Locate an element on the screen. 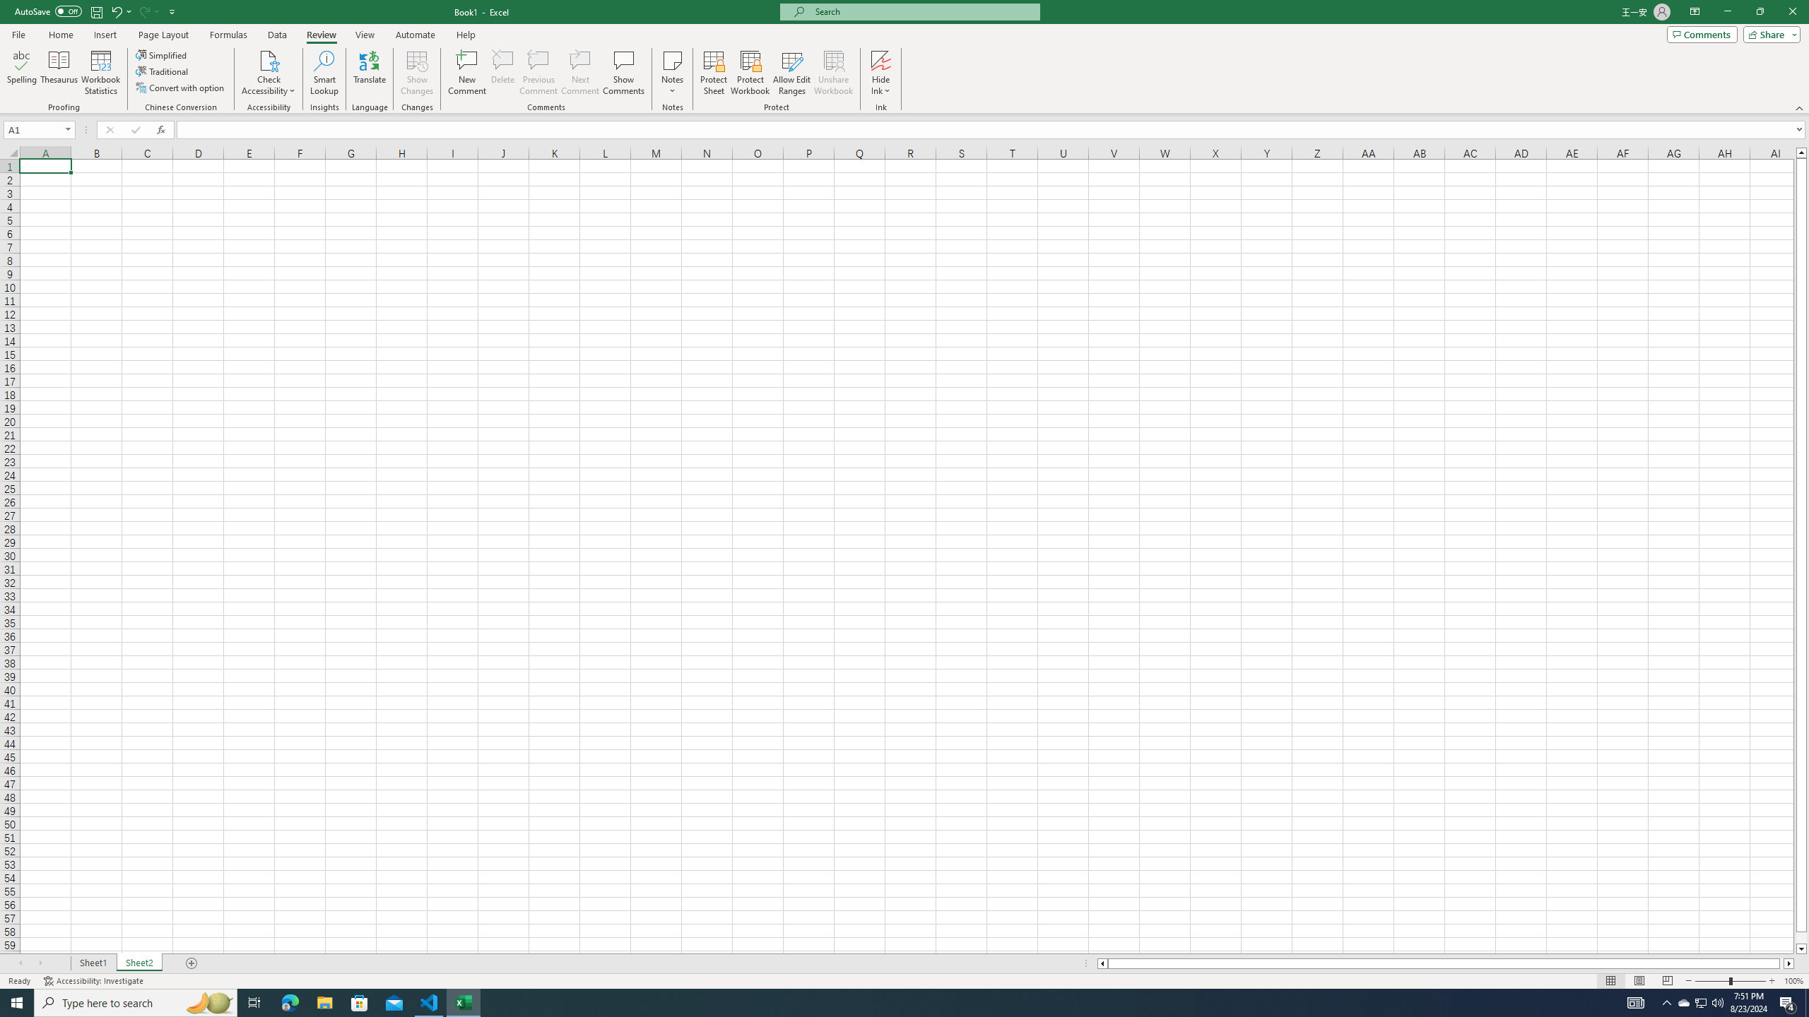 This screenshot has width=1809, height=1017. Show Comments is located at coordinates (623, 73).